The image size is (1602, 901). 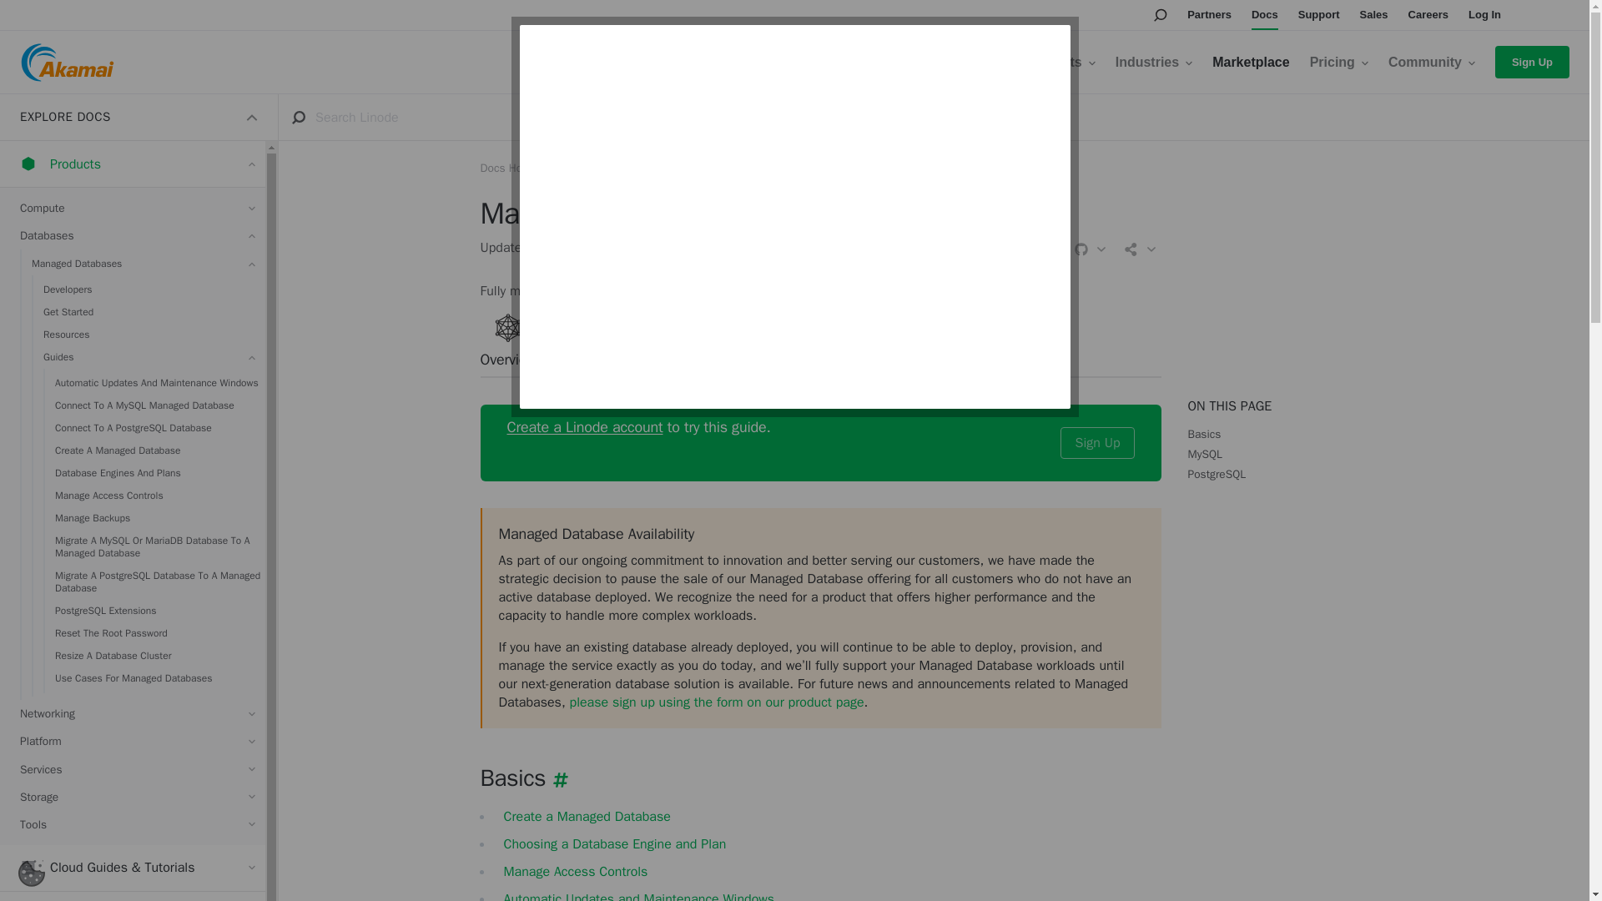 I want to click on Products, so click(x=1058, y=62).